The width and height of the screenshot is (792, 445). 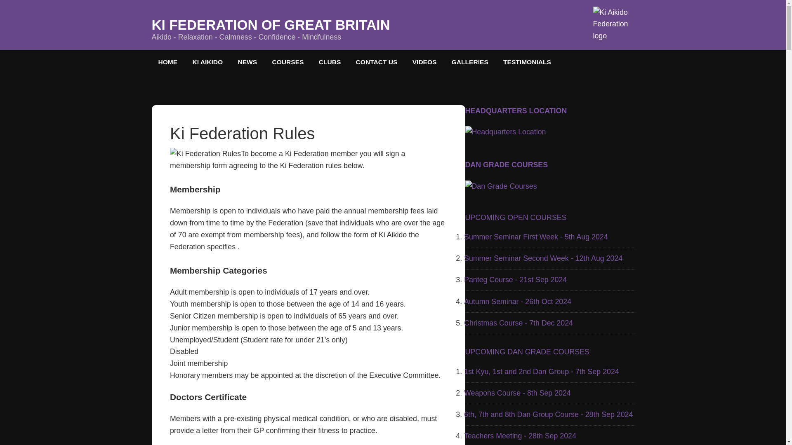 I want to click on Panteg Course - 21st Sep 2024, so click(x=516, y=279).